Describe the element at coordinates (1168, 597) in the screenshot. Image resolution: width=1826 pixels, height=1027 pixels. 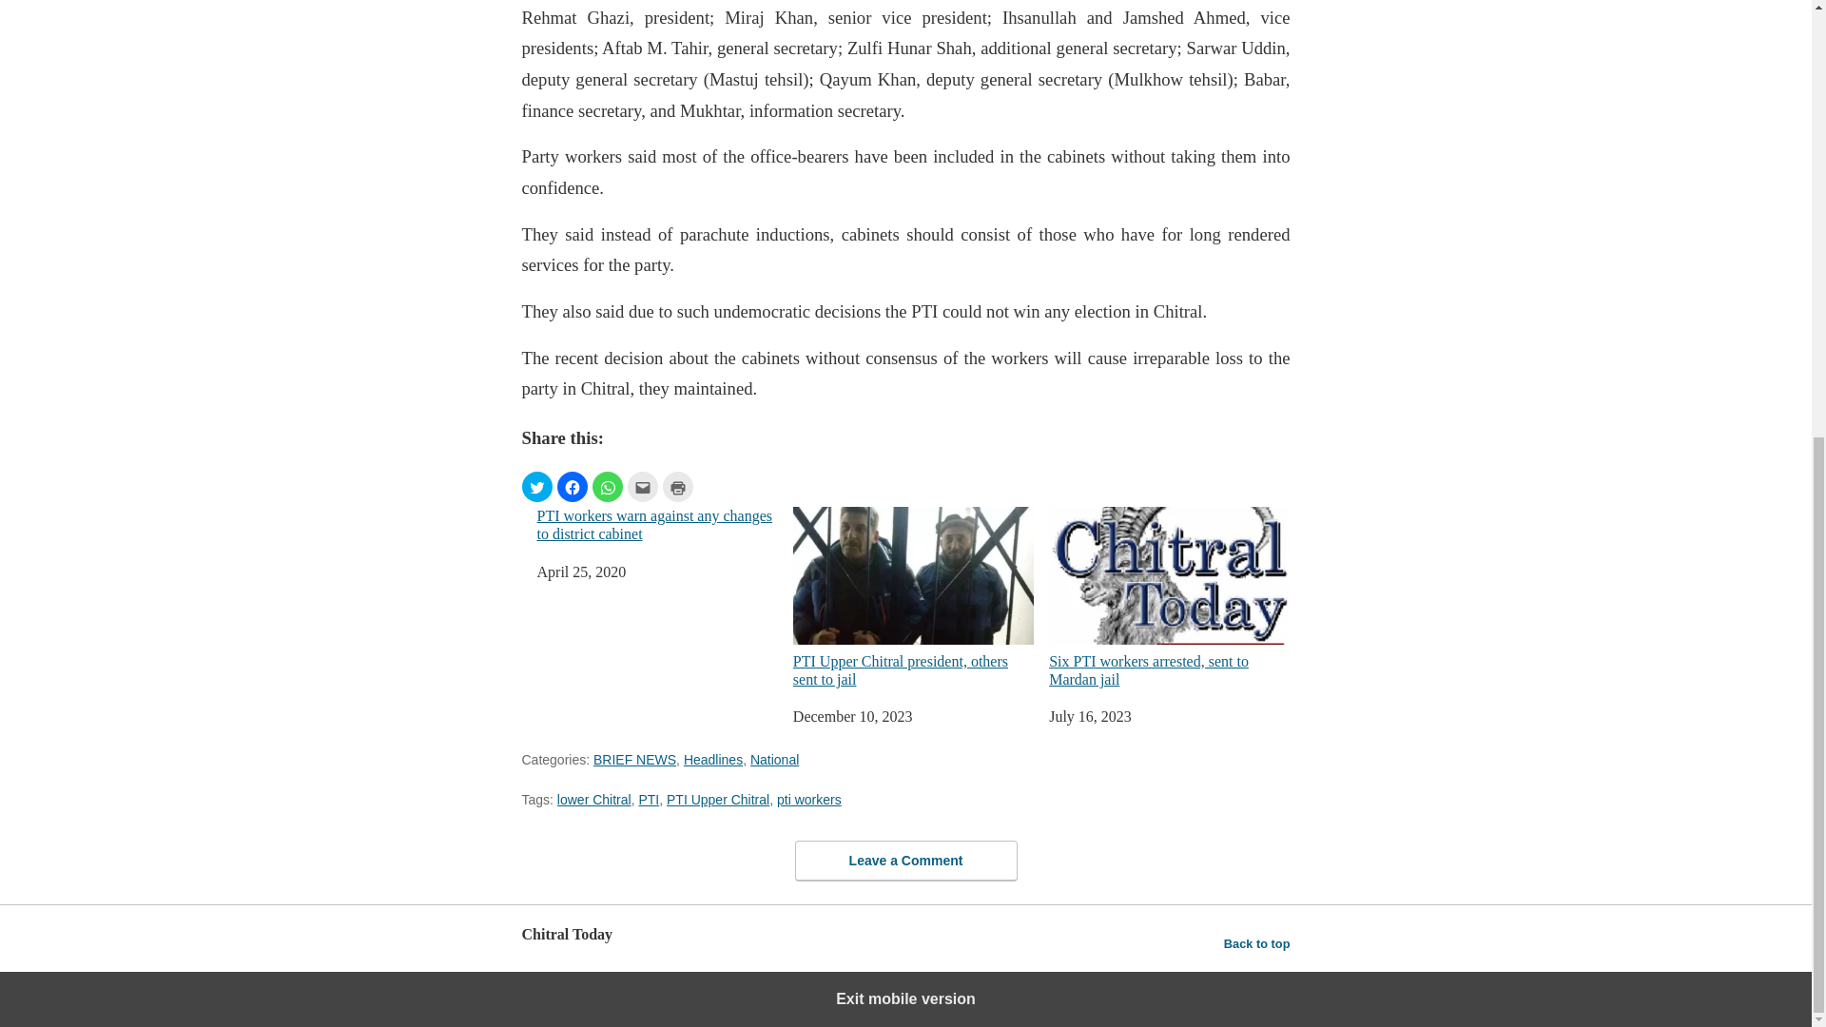
I see `Six PTI workers arrested, sent to Mardan jail` at that location.